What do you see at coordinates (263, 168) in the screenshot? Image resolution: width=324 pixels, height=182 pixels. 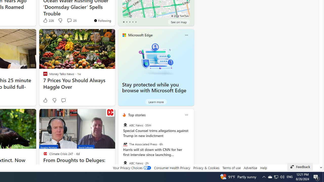 I see `Help` at bounding box center [263, 168].